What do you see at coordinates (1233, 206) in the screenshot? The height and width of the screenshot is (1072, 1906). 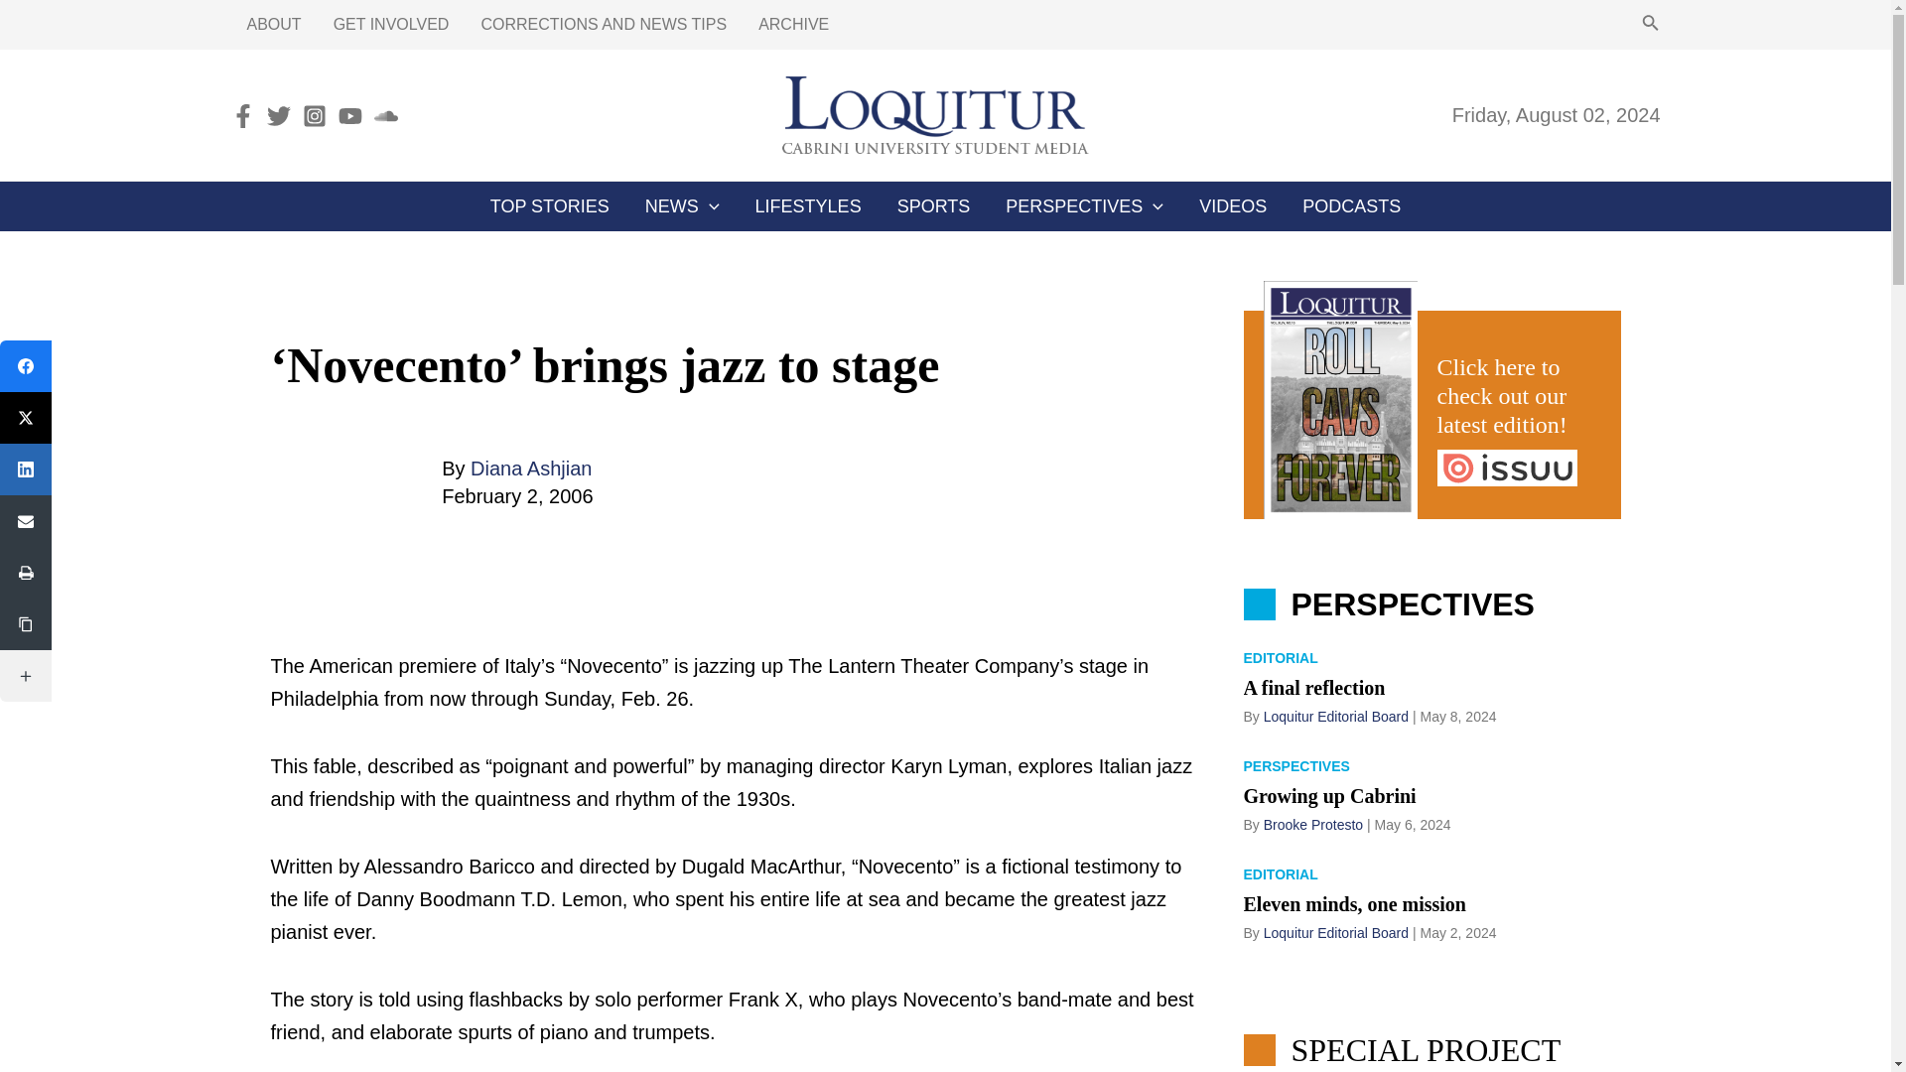 I see `VIDEOS` at bounding box center [1233, 206].